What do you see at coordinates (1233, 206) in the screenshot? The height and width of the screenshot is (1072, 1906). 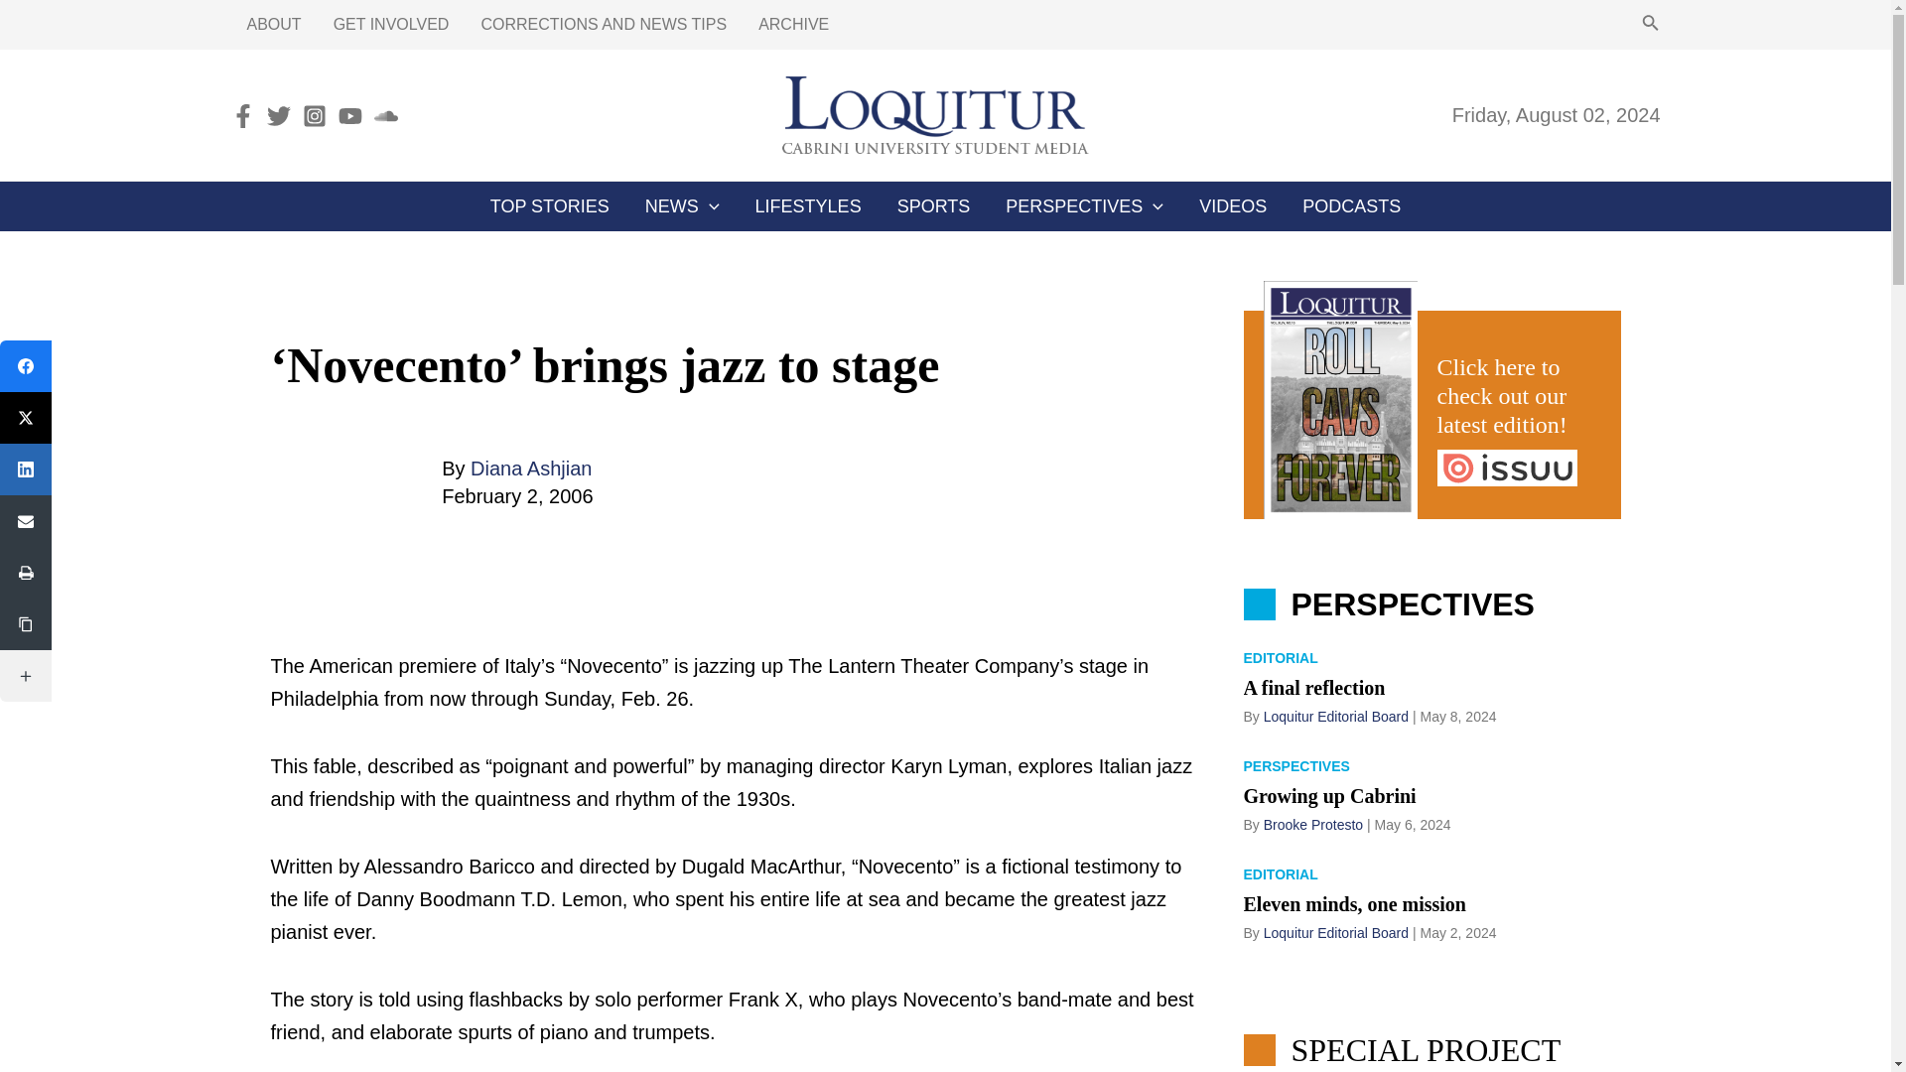 I see `VIDEOS` at bounding box center [1233, 206].